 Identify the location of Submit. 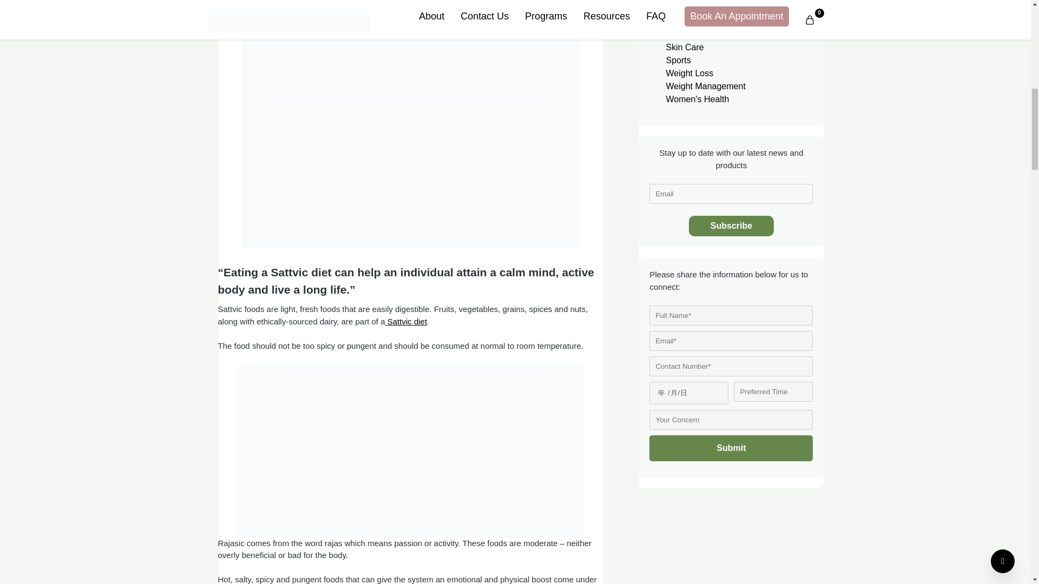
(731, 448).